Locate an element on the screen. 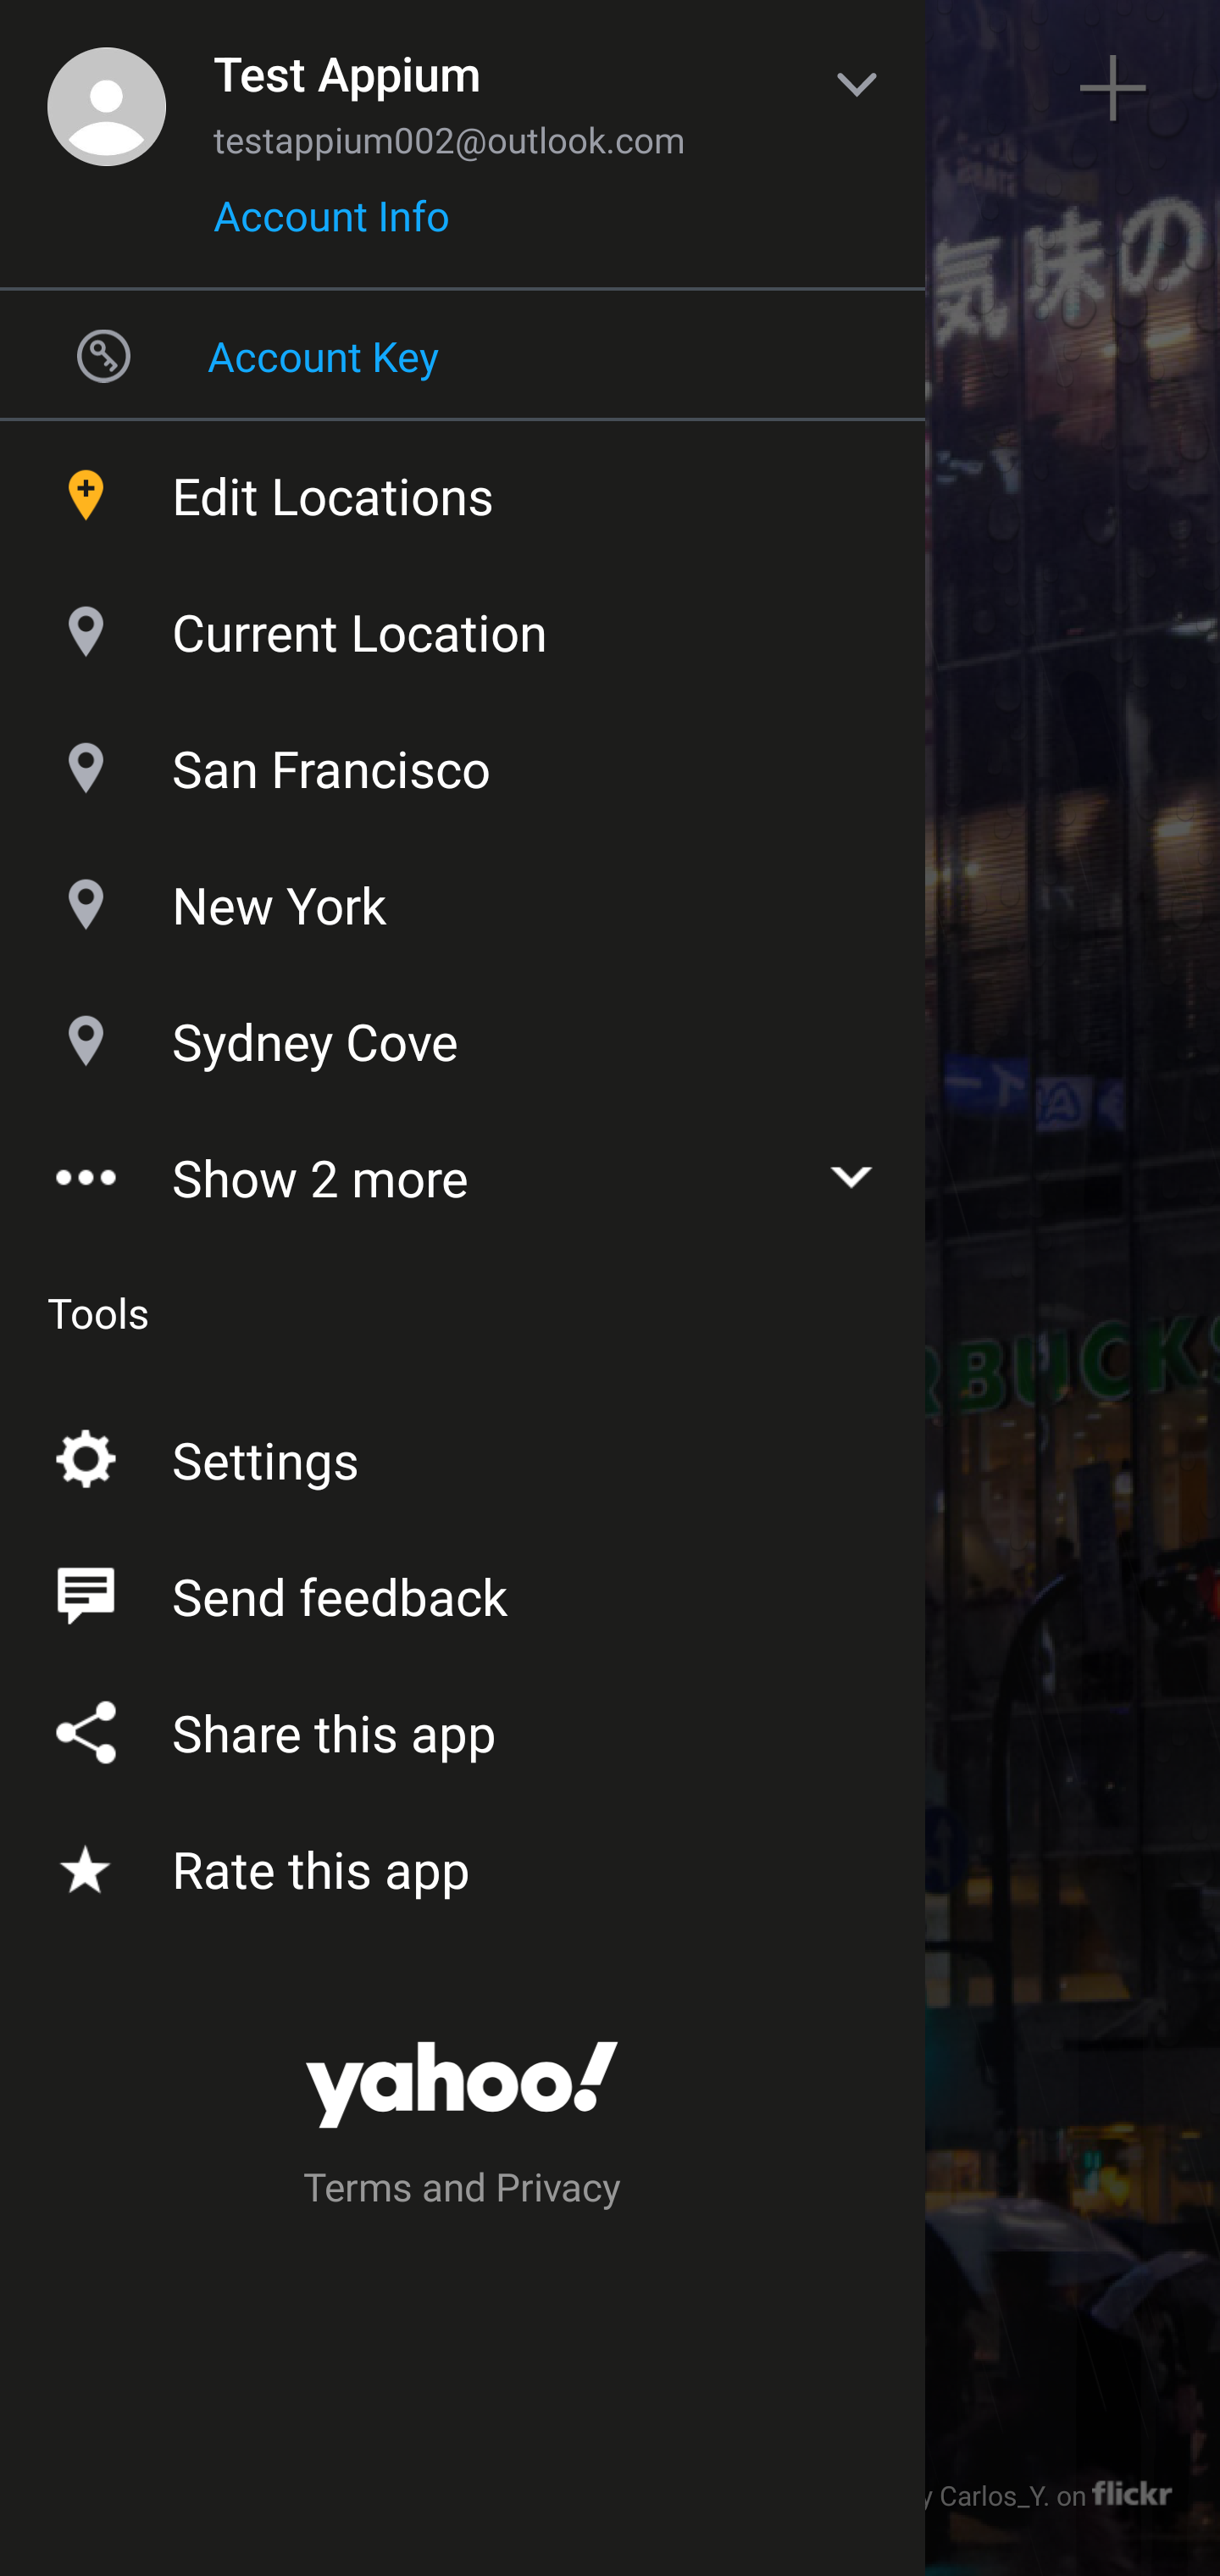 This screenshot has height=2576, width=1220. Account Info is located at coordinates (331, 226).